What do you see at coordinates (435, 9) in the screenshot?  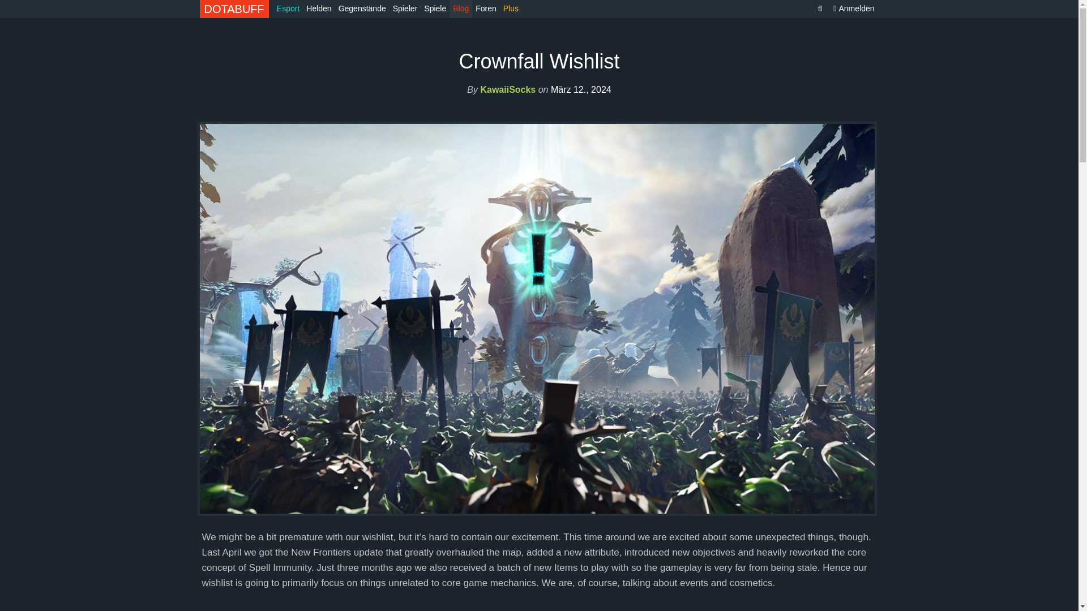 I see `Spiele` at bounding box center [435, 9].